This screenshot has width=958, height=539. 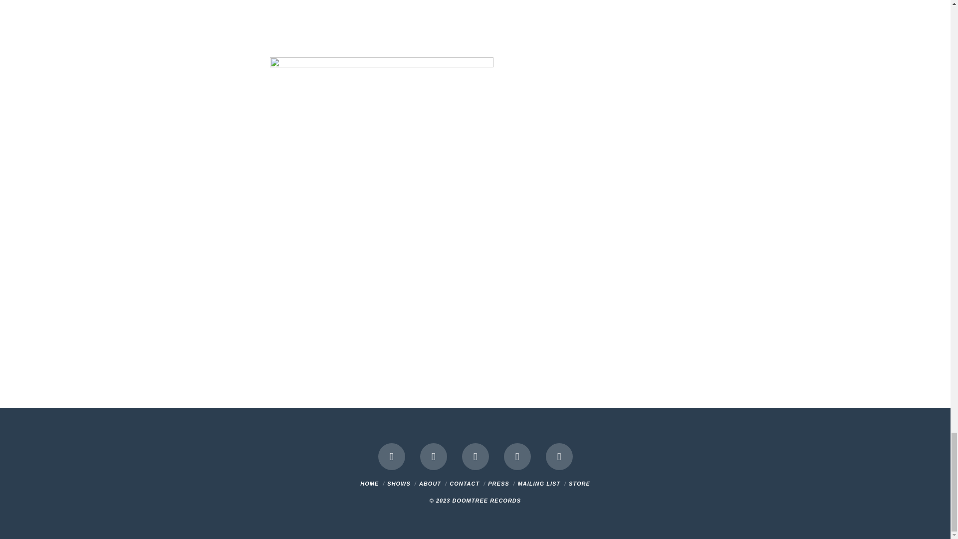 I want to click on YouTube, so click(x=475, y=456).